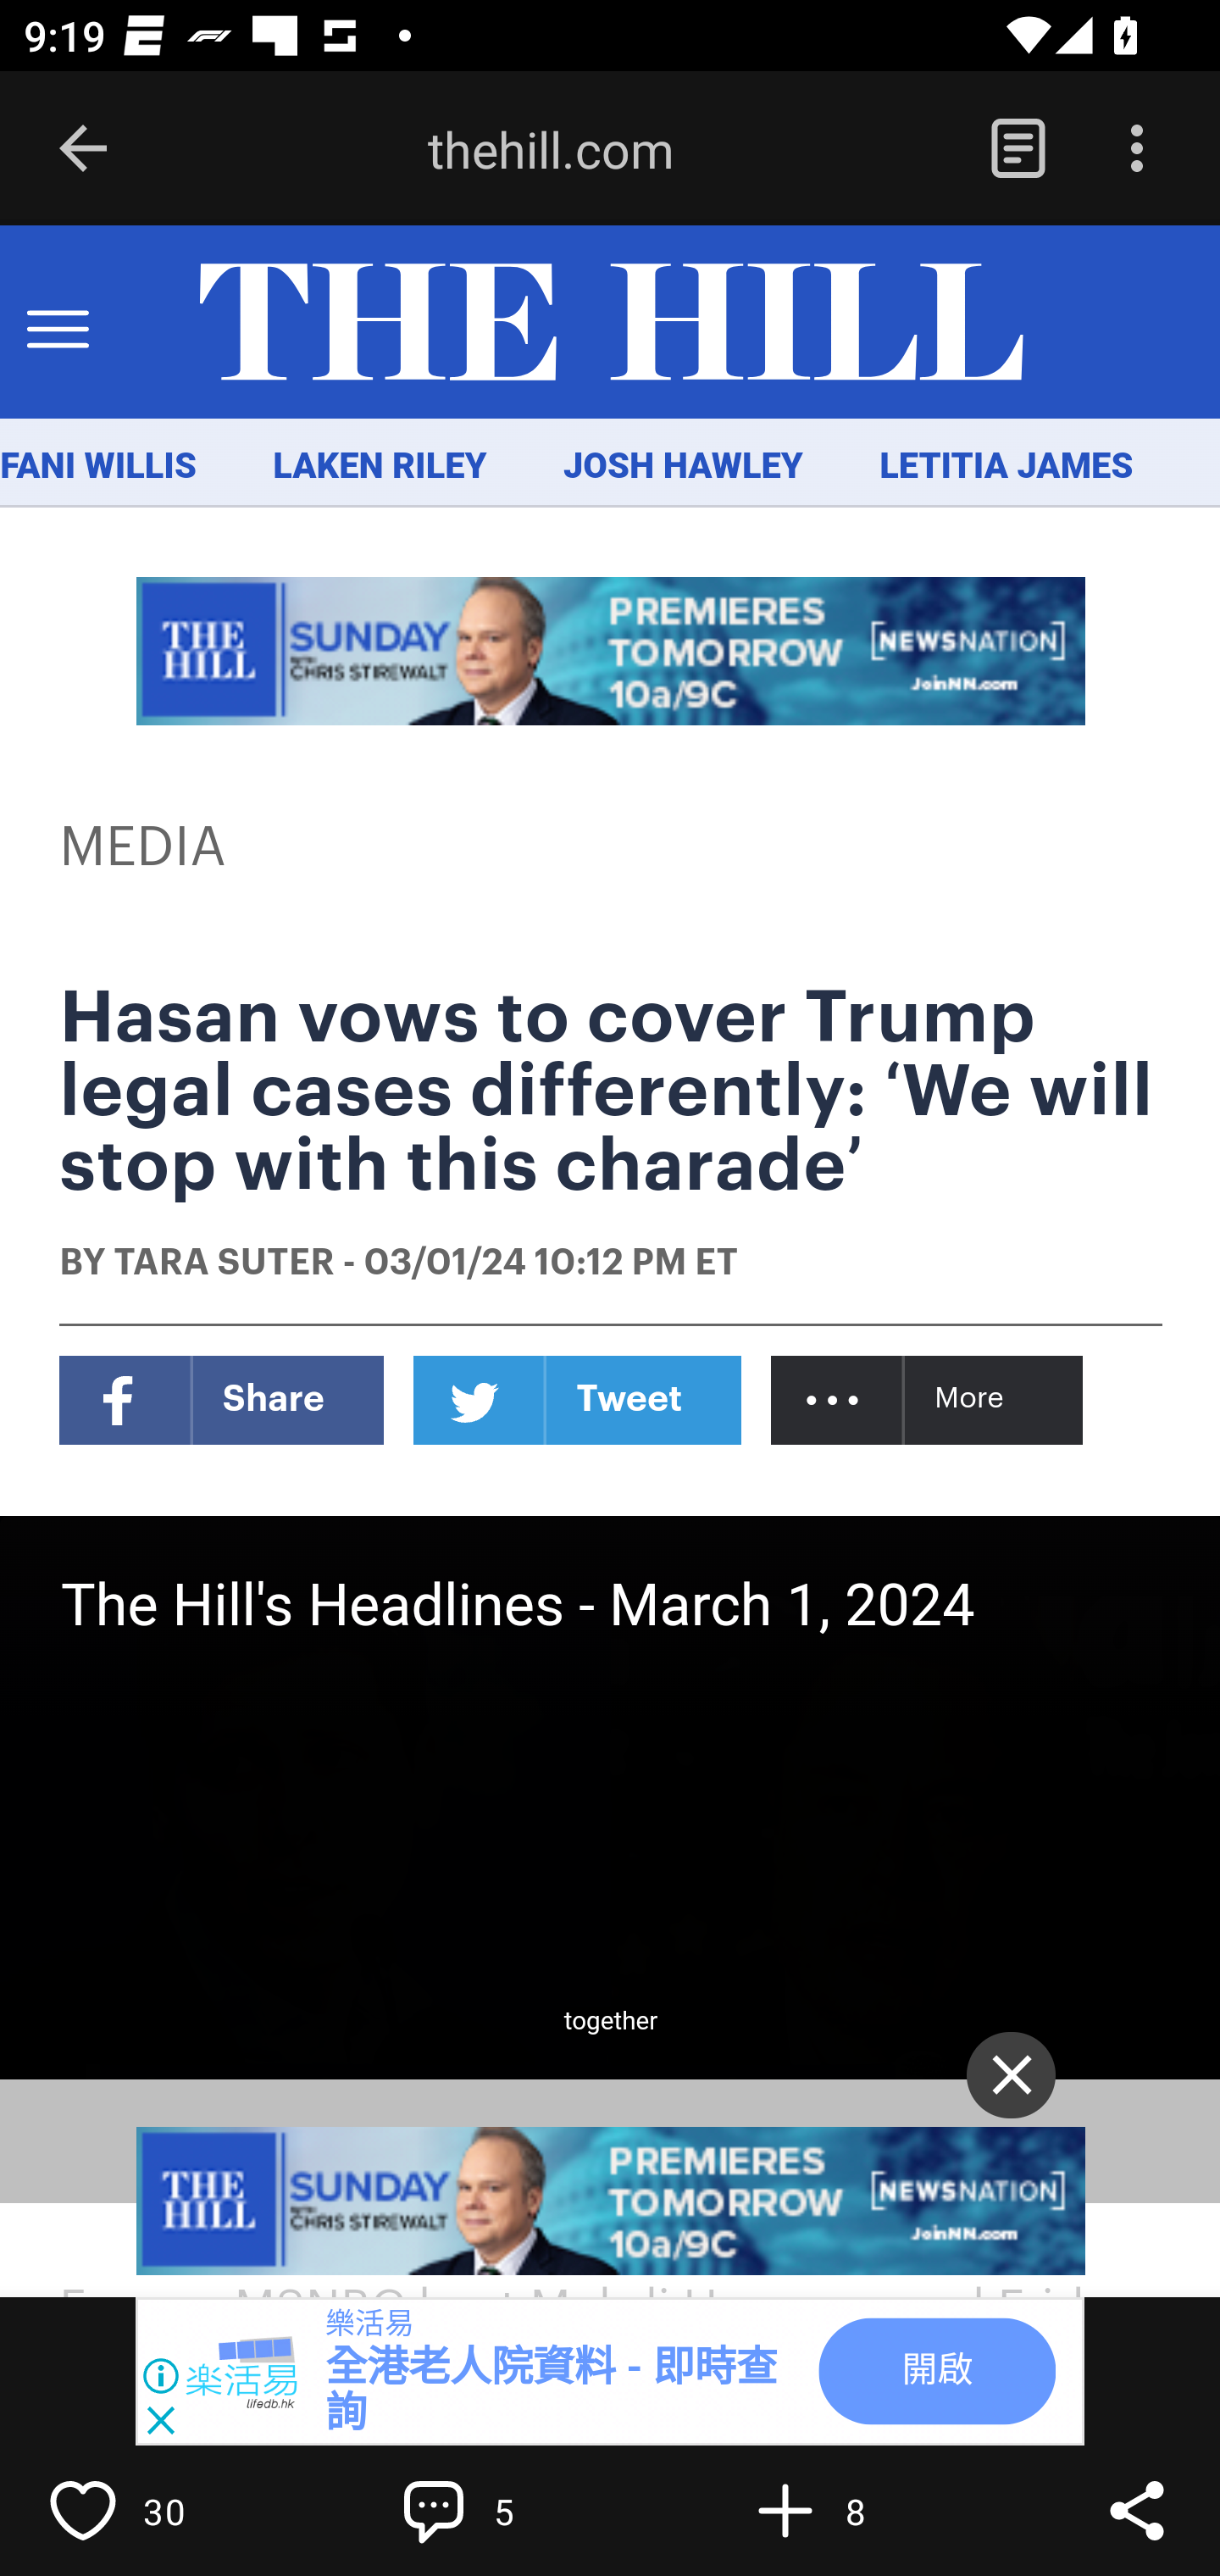 The image size is (1220, 2576). Describe the element at coordinates (58, 323) in the screenshot. I see `Toggle Menu` at that location.